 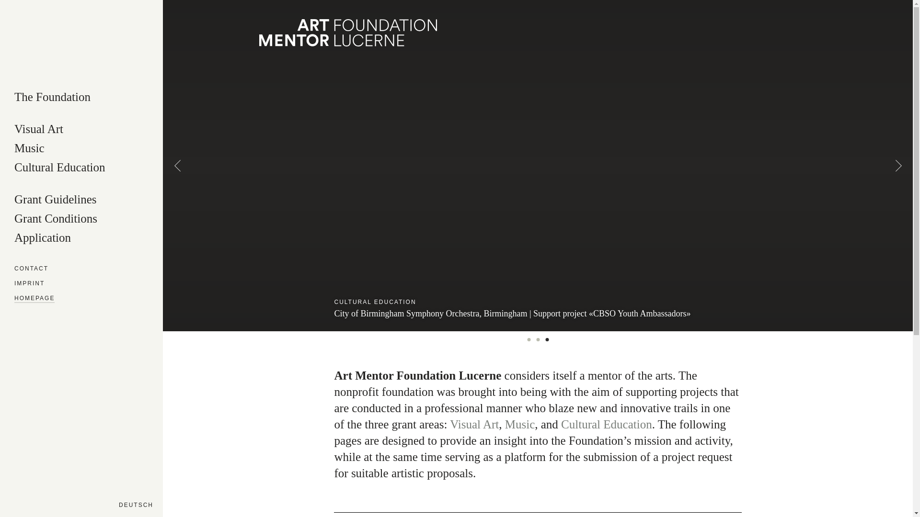 What do you see at coordinates (30, 284) in the screenshot?
I see `IMPRINT` at bounding box center [30, 284].